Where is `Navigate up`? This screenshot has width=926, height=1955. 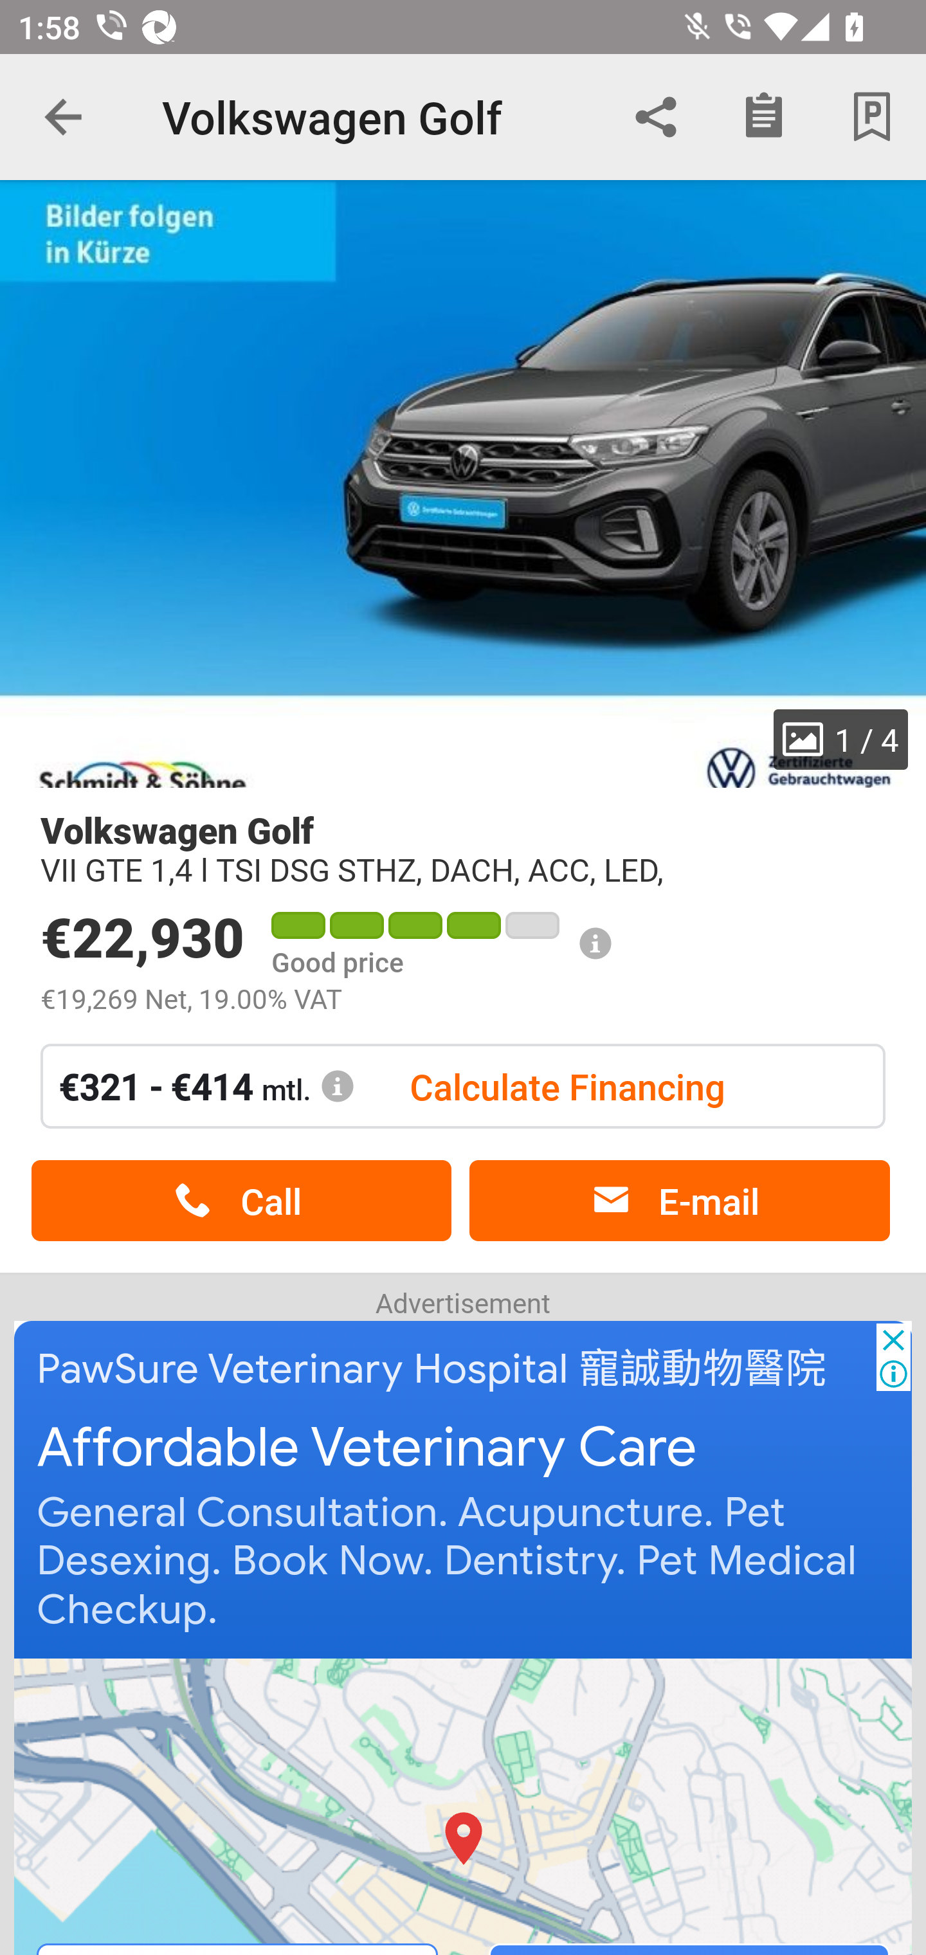 Navigate up is located at coordinates (63, 117).